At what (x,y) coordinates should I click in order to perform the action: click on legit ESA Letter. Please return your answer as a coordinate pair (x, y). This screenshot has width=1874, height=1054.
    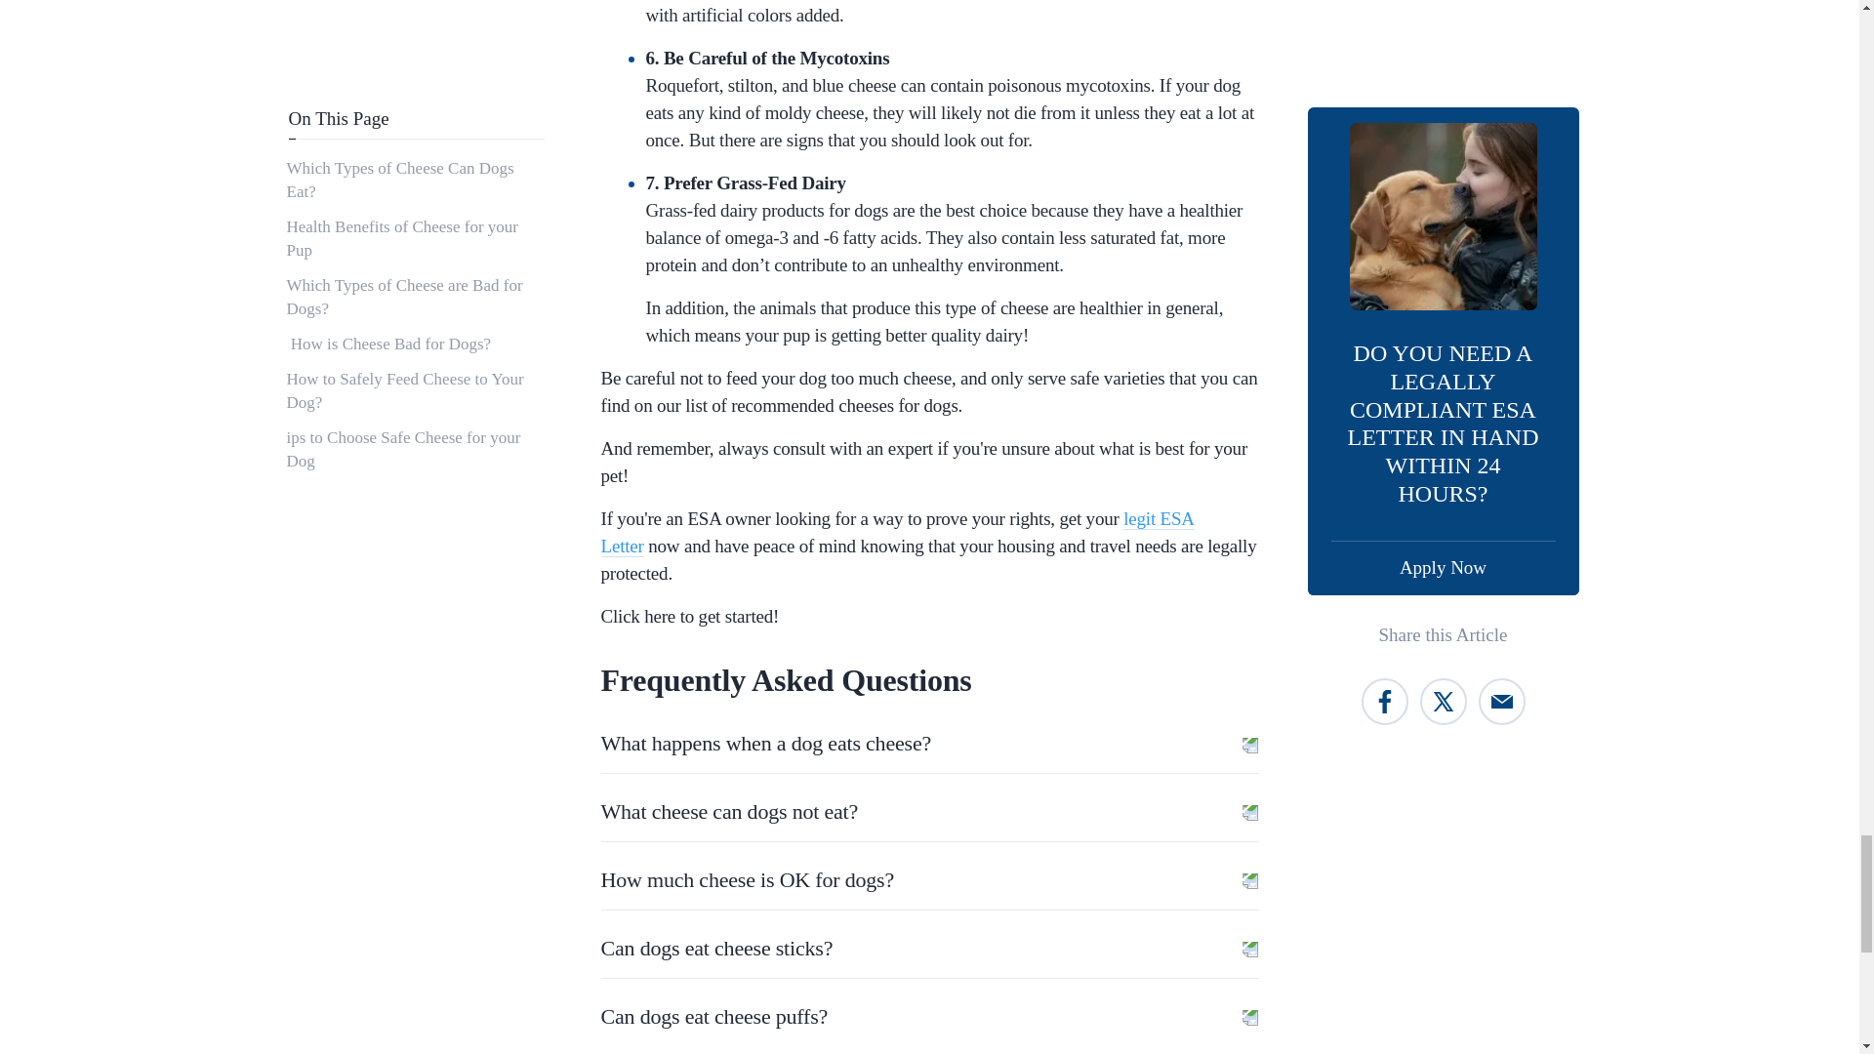
    Looking at the image, I should click on (898, 533).